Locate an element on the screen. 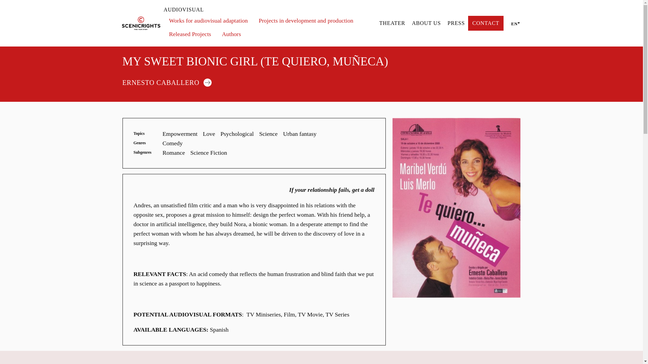 The image size is (648, 364). Projects in development and production is located at coordinates (306, 21).